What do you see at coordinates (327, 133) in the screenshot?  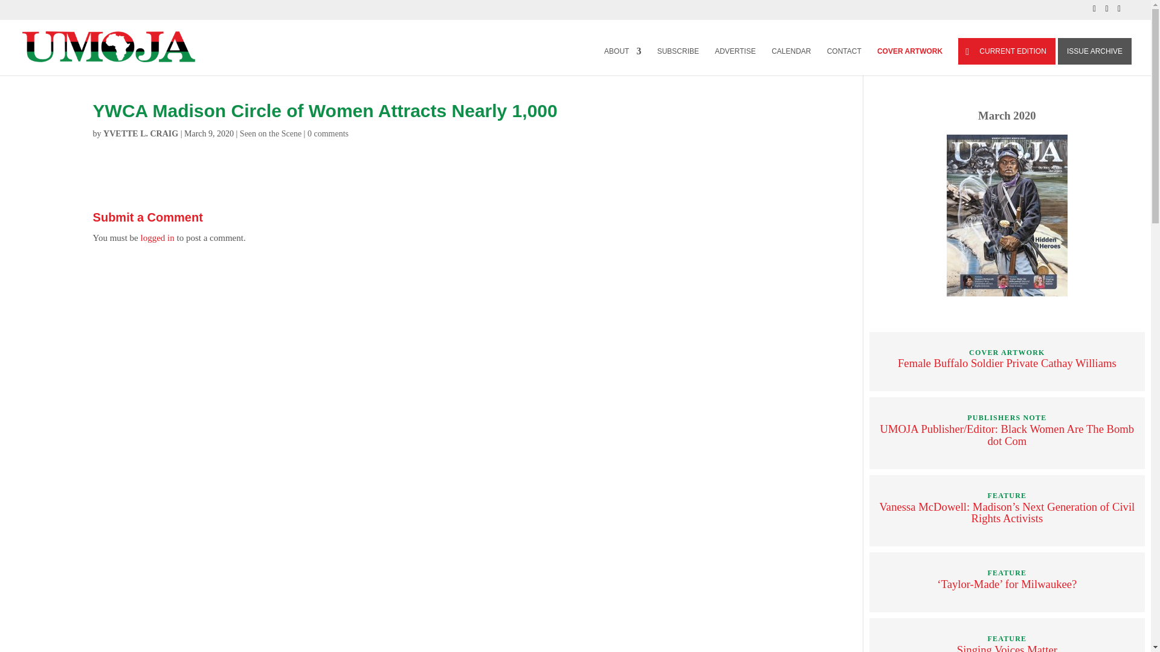 I see `0 comments` at bounding box center [327, 133].